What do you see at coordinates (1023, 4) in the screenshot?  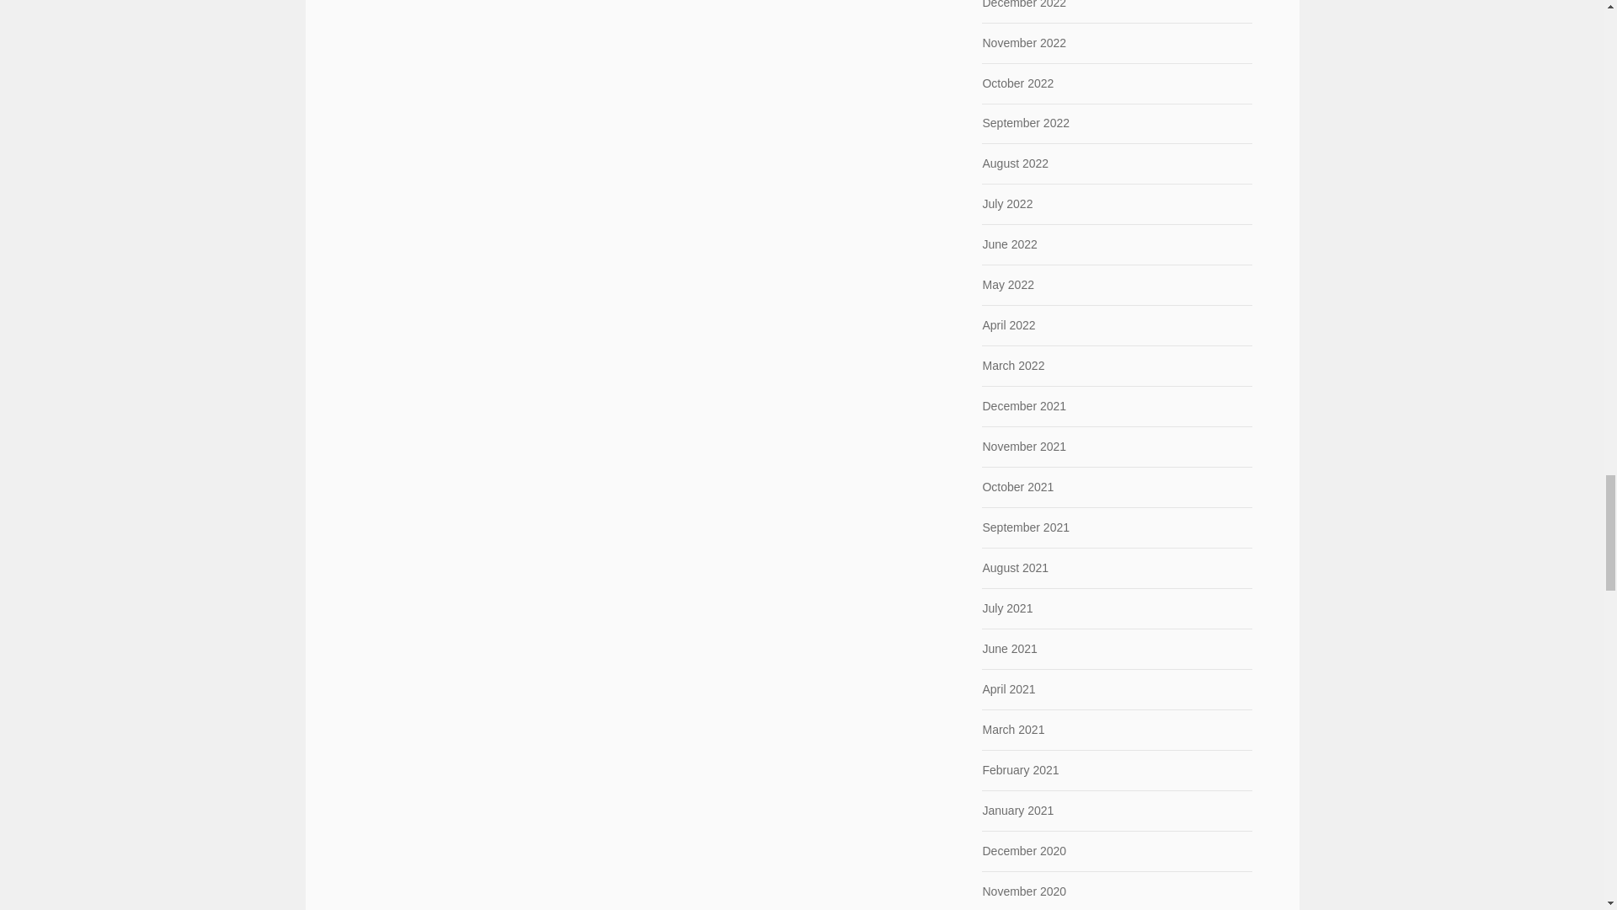 I see `December 2022` at bounding box center [1023, 4].